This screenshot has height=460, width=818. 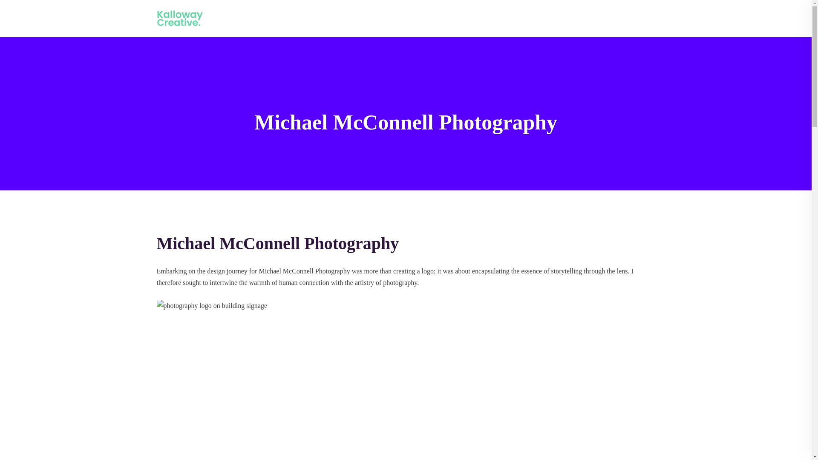 What do you see at coordinates (561, 19) in the screenshot?
I see `Services` at bounding box center [561, 19].